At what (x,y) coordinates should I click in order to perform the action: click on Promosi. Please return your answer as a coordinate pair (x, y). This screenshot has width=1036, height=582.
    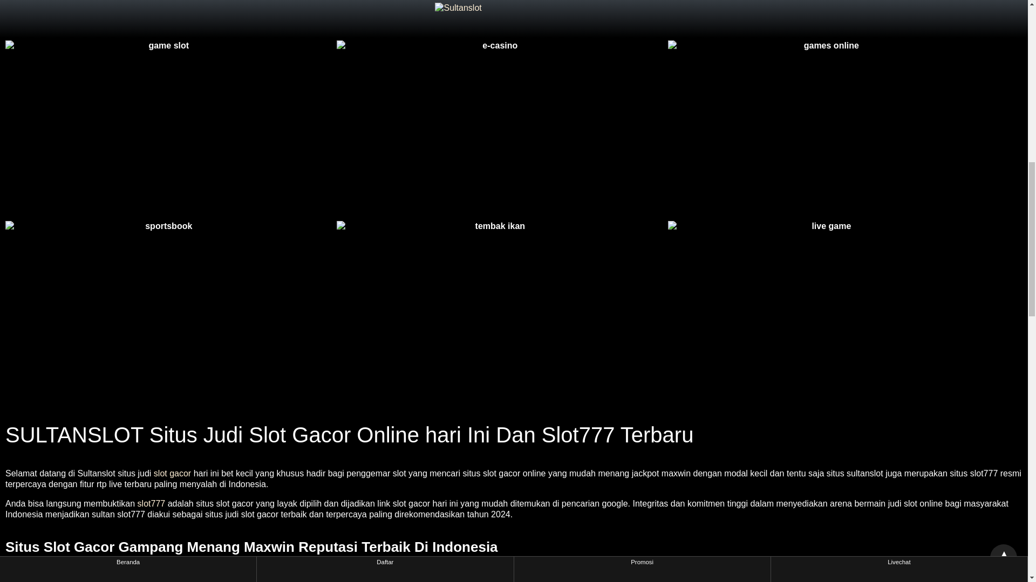
    Looking at the image, I should click on (642, 4).